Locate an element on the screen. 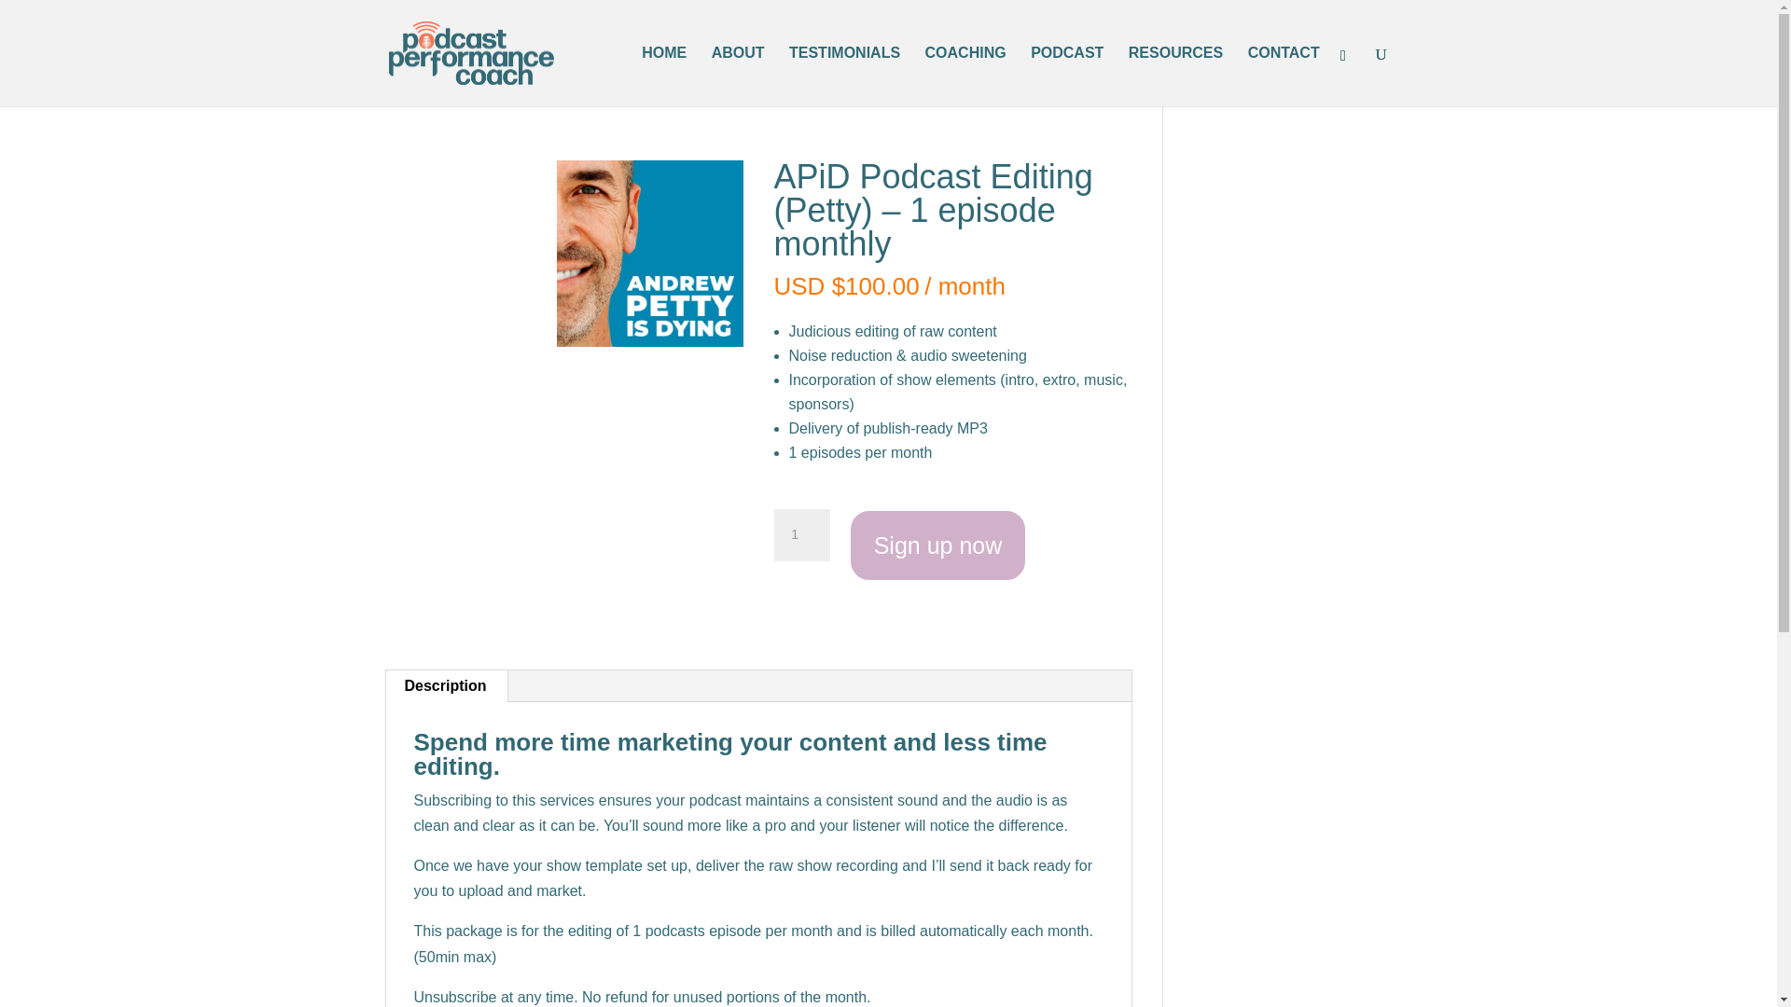 The image size is (1791, 1007). HOME is located at coordinates (663, 76).